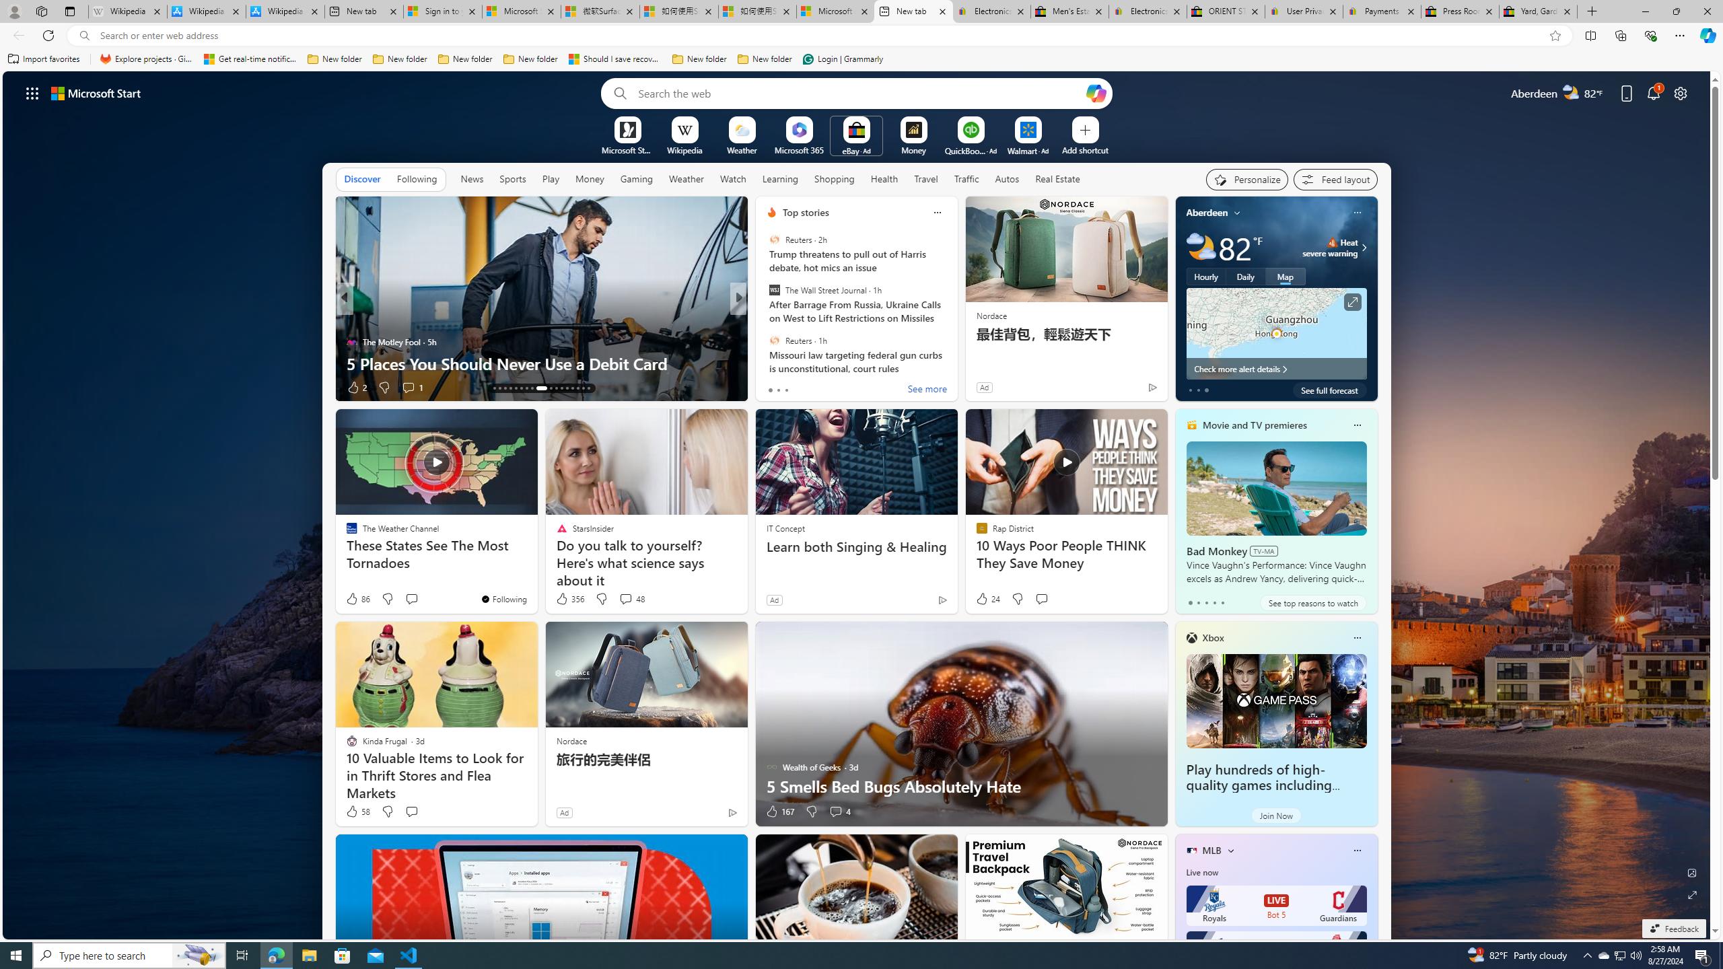 The image size is (1723, 969). What do you see at coordinates (516, 388) in the screenshot?
I see `AutomationID: tab-17` at bounding box center [516, 388].